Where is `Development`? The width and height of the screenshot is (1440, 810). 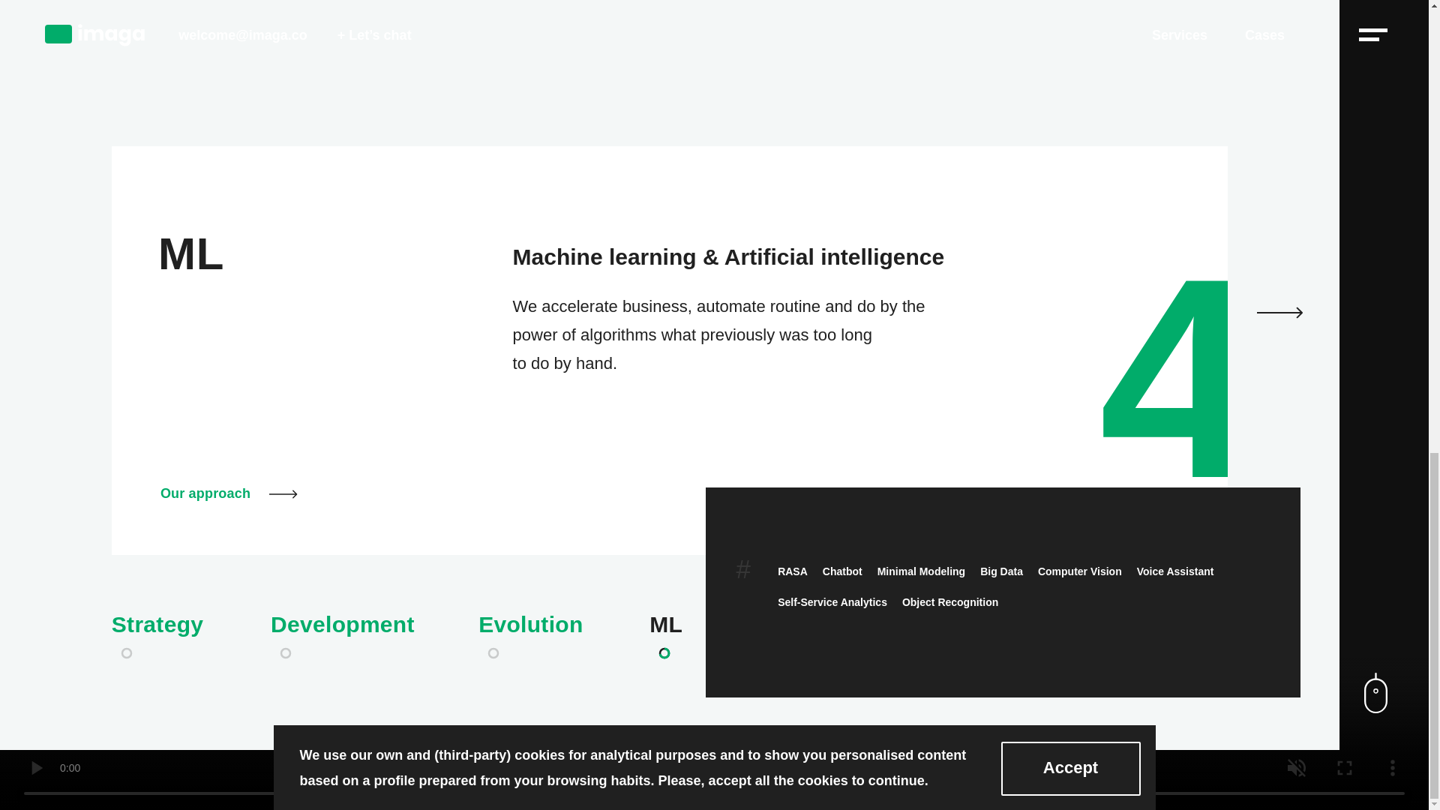 Development is located at coordinates (350, 637).